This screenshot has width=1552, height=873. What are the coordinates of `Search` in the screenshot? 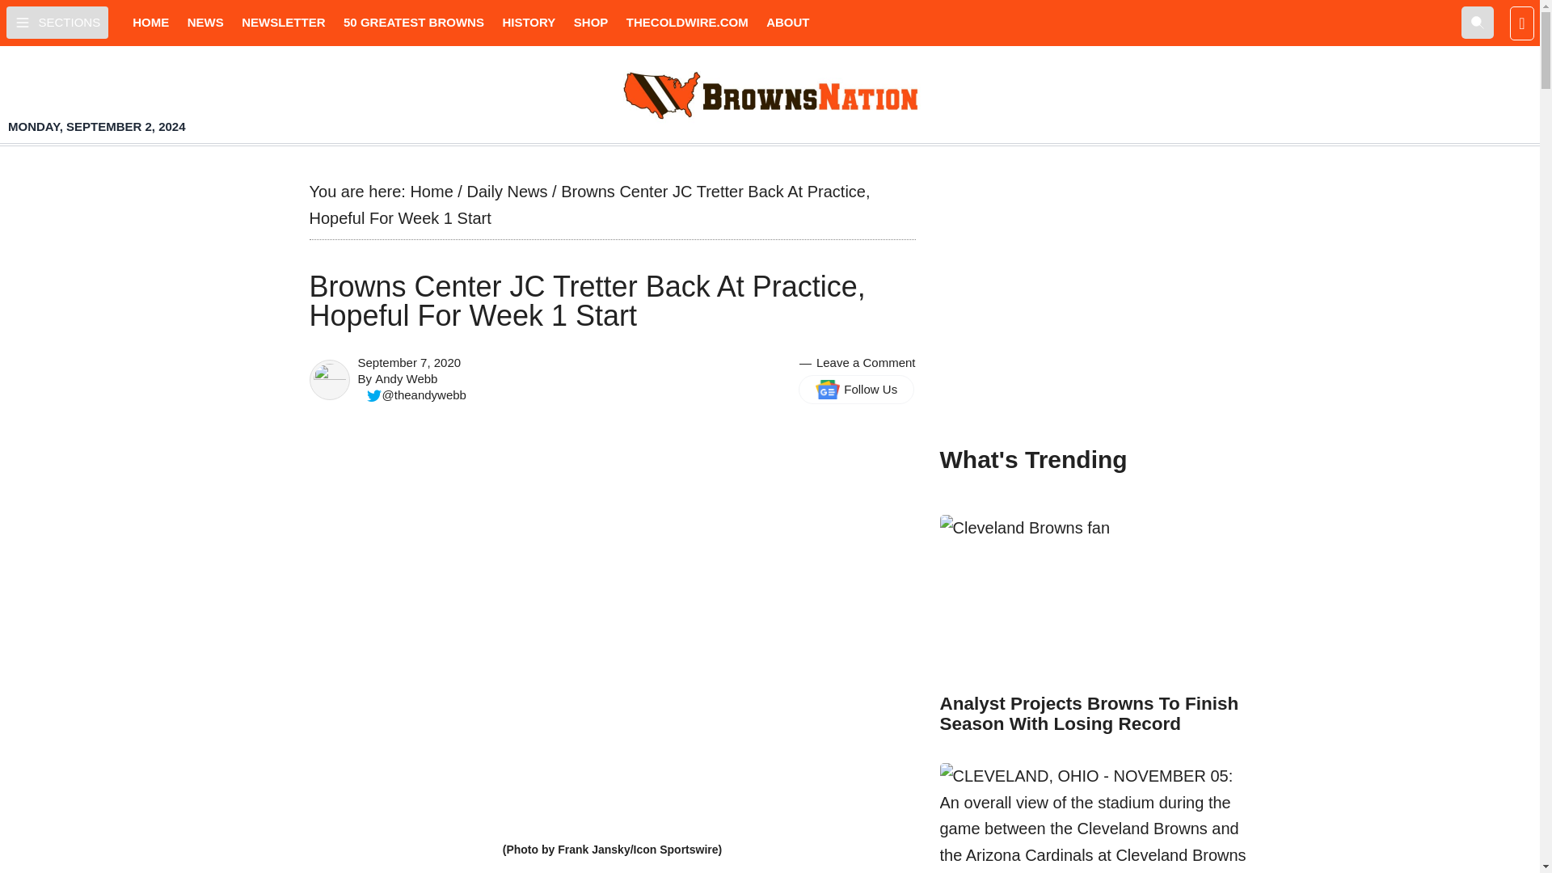 It's located at (1478, 22).